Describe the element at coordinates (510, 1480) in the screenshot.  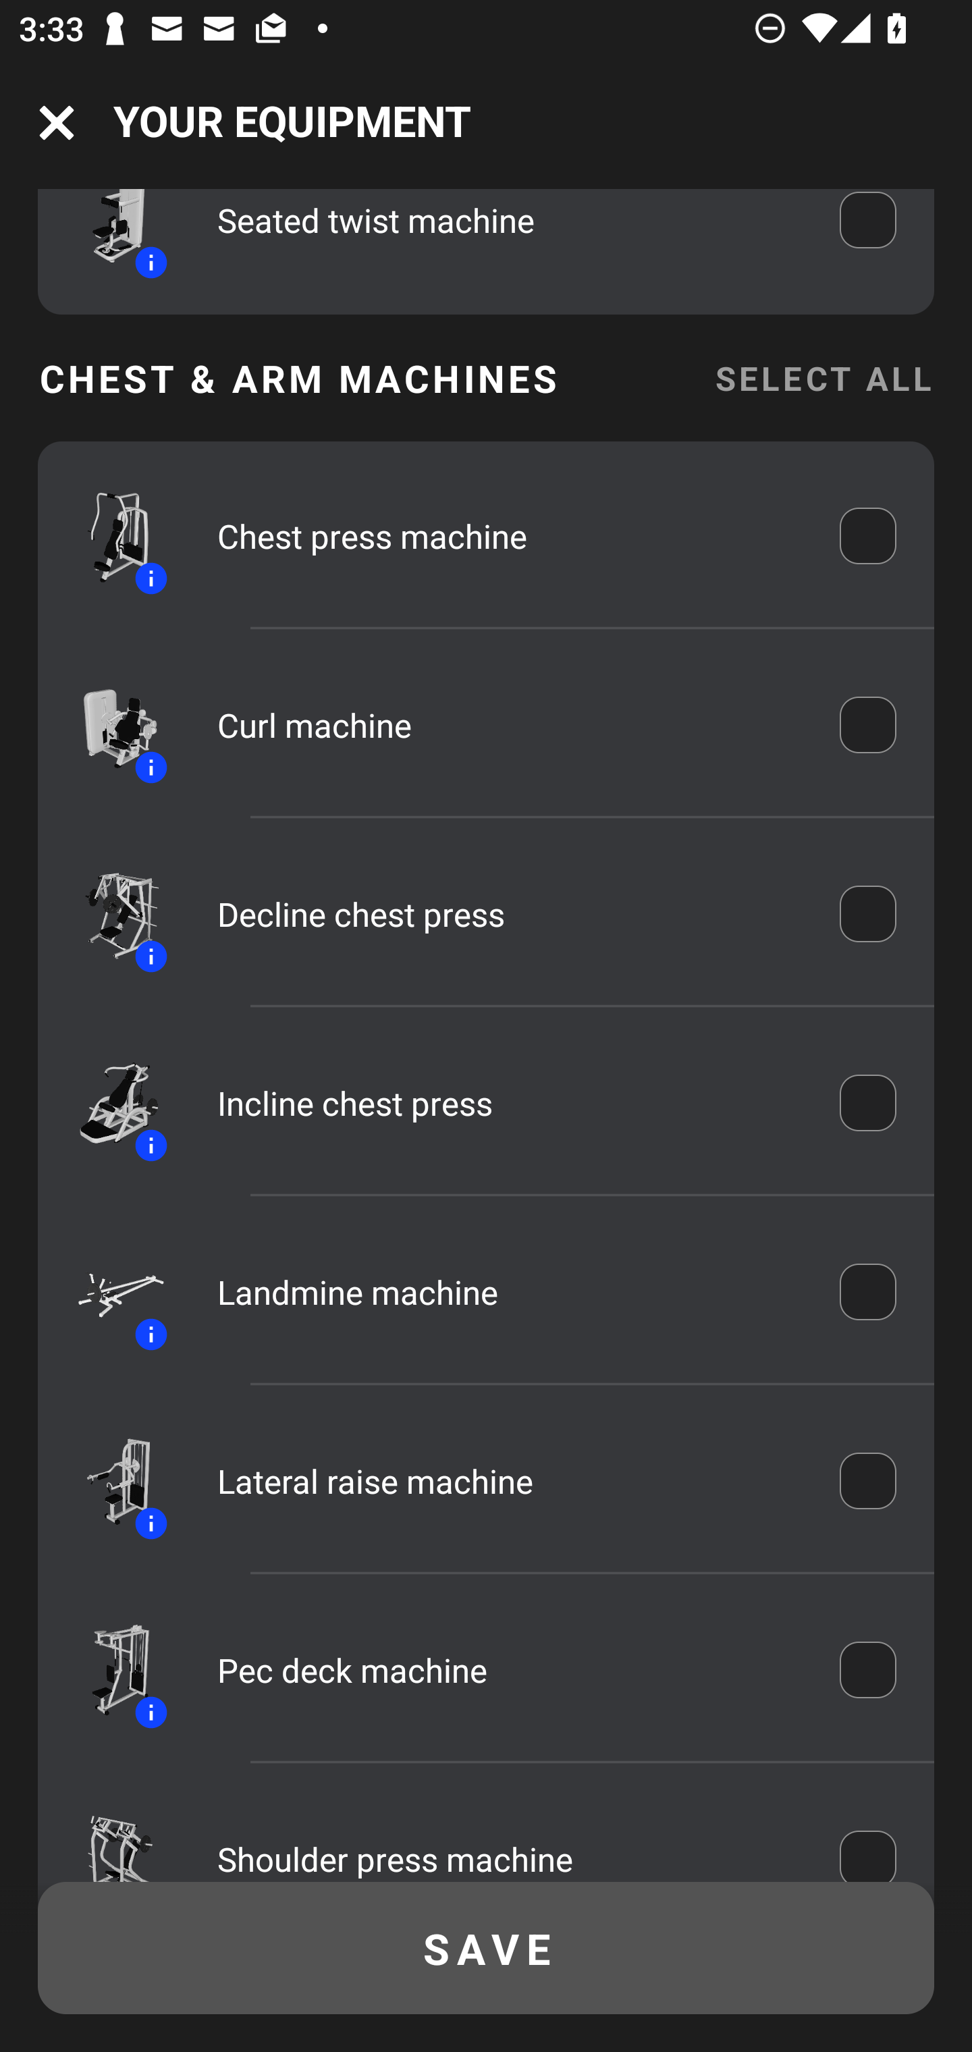
I see `Lateral raise machine` at that location.